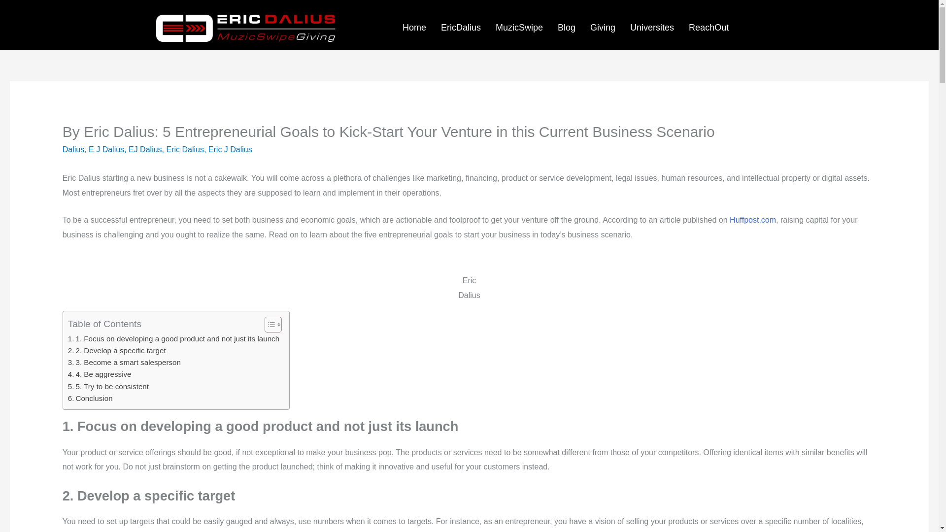 This screenshot has height=532, width=946. What do you see at coordinates (567, 28) in the screenshot?
I see `Blog` at bounding box center [567, 28].